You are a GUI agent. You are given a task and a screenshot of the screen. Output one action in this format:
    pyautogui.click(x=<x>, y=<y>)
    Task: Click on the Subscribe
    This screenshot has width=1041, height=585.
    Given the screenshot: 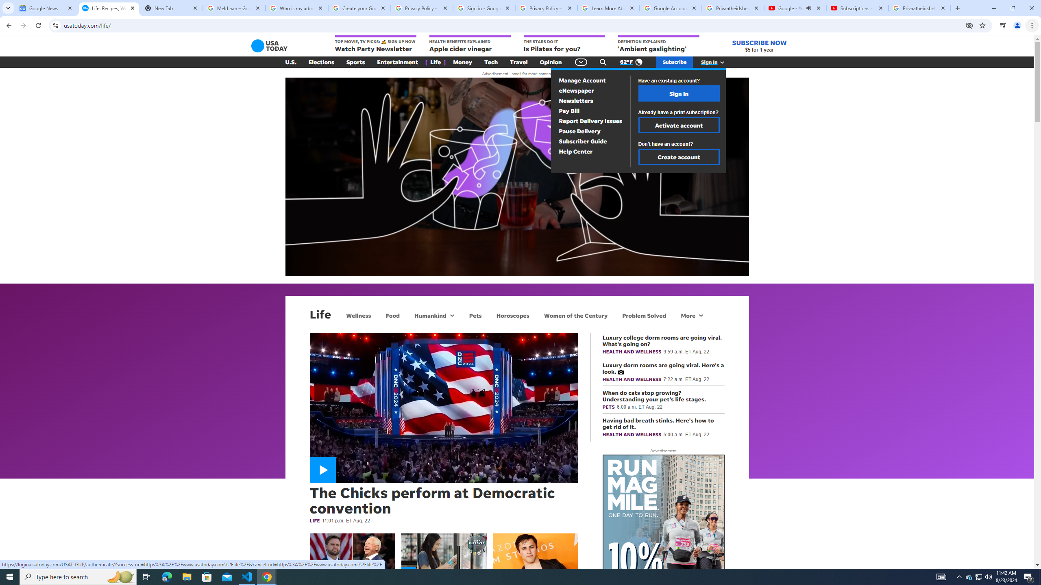 What is the action you would take?
    pyautogui.click(x=674, y=62)
    